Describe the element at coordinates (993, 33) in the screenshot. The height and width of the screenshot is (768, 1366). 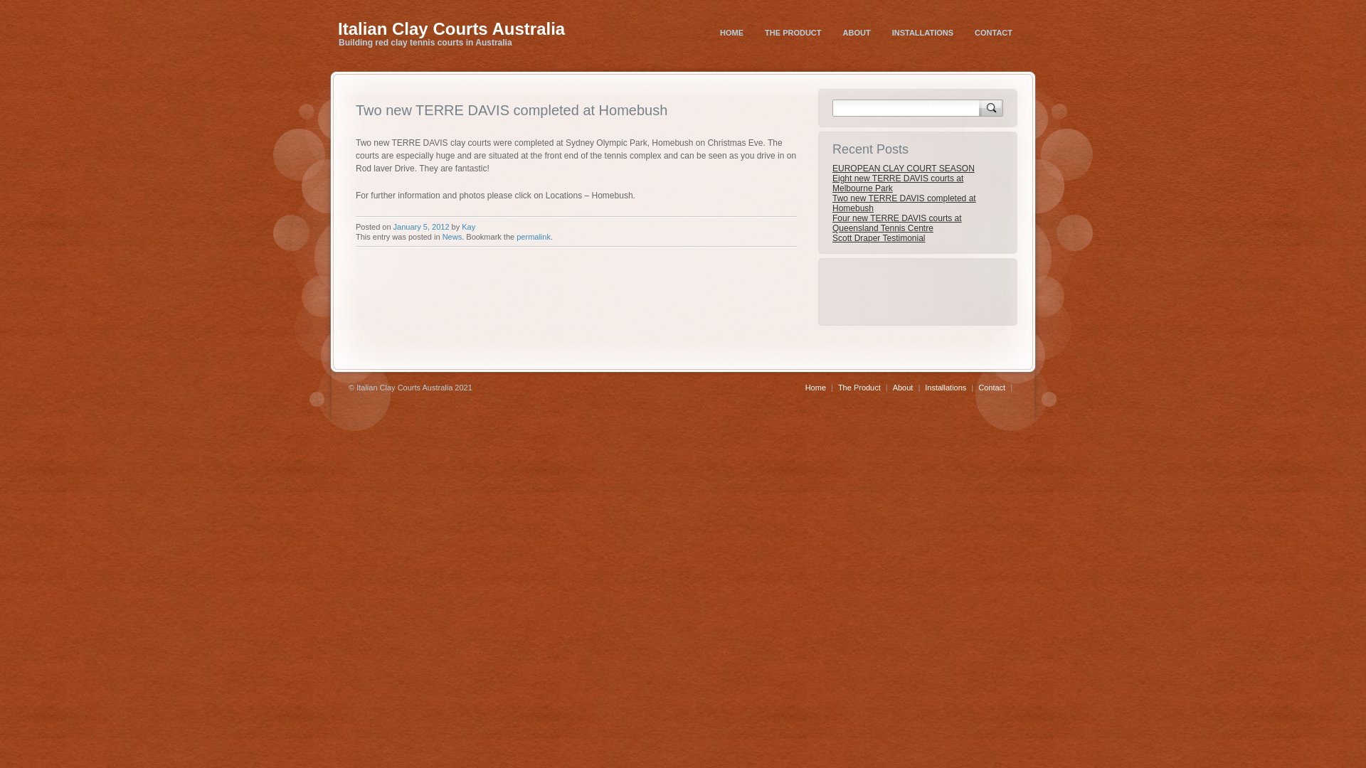
I see `CONTACT` at that location.